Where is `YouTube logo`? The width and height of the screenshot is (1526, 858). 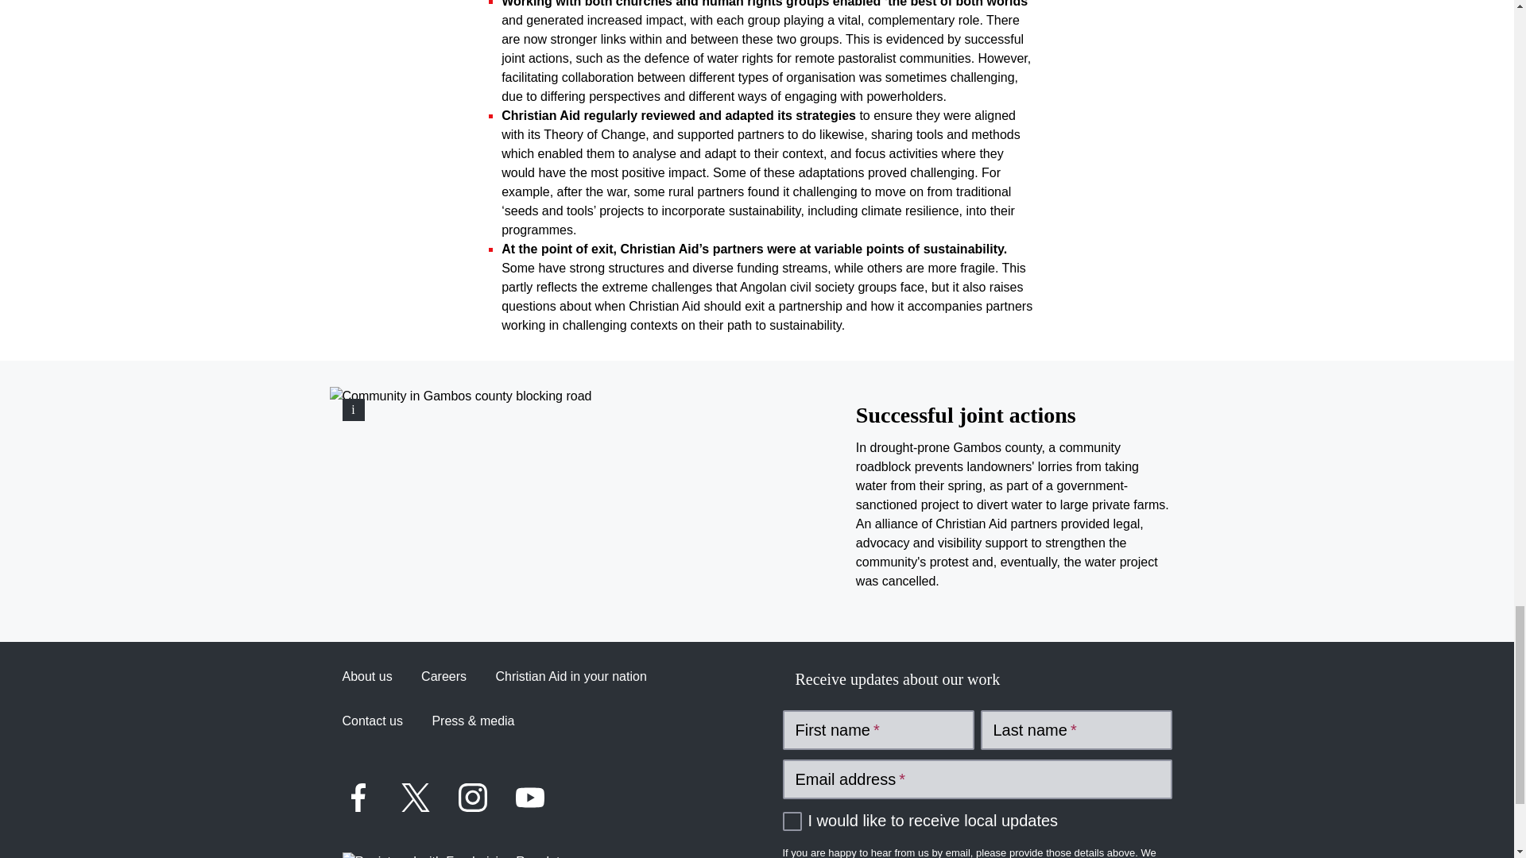 YouTube logo is located at coordinates (529, 797).